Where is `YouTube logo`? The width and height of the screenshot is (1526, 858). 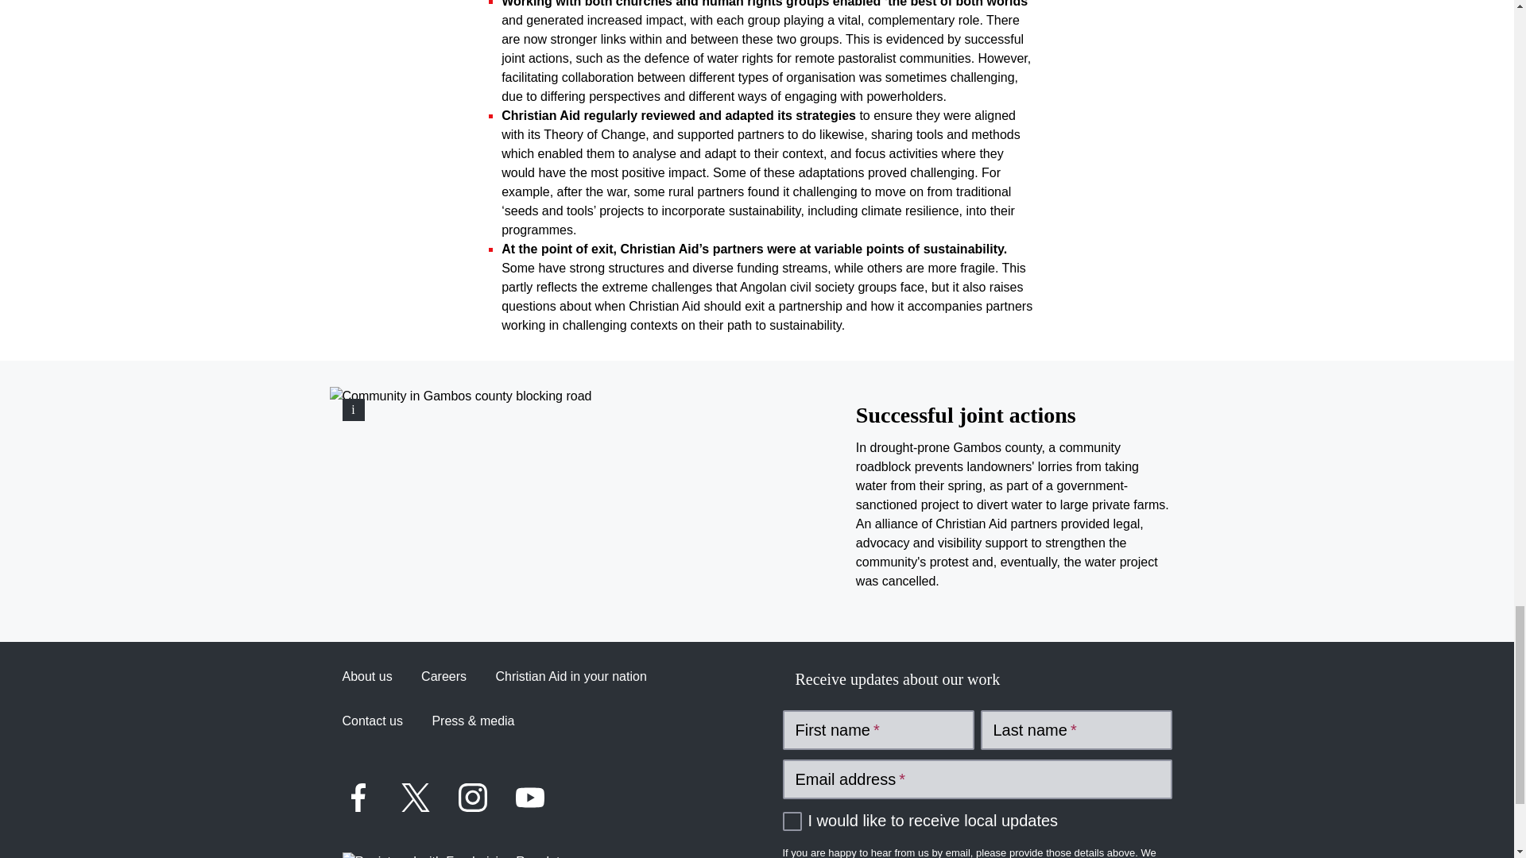 YouTube logo is located at coordinates (529, 797).